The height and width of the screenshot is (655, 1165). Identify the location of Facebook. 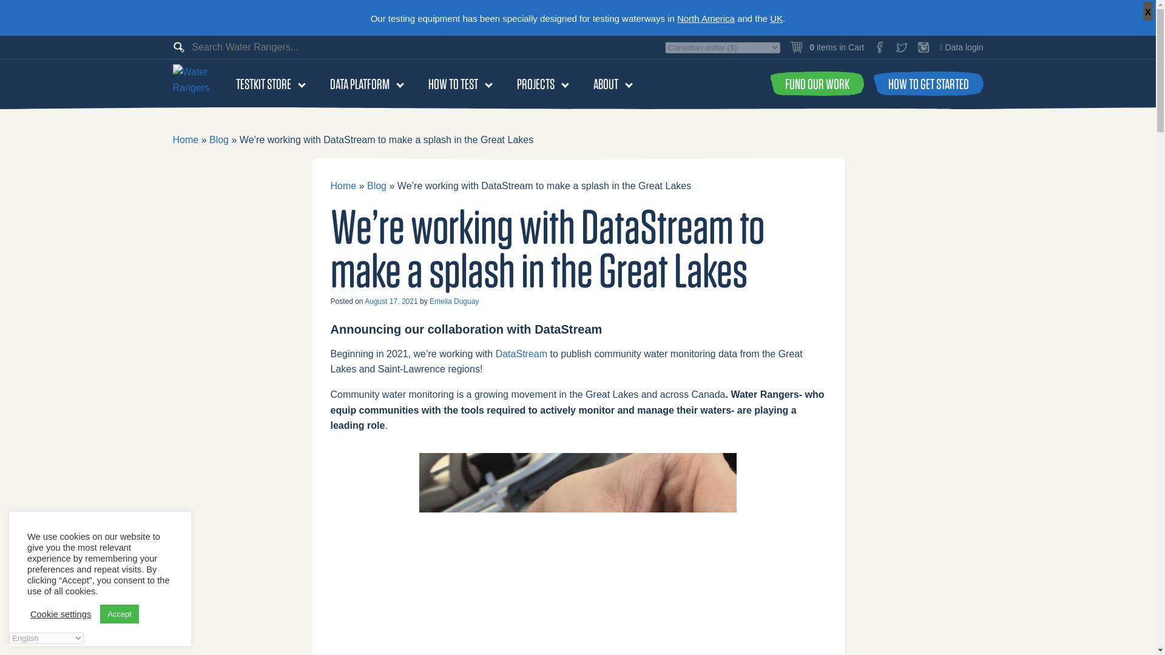
(880, 47).